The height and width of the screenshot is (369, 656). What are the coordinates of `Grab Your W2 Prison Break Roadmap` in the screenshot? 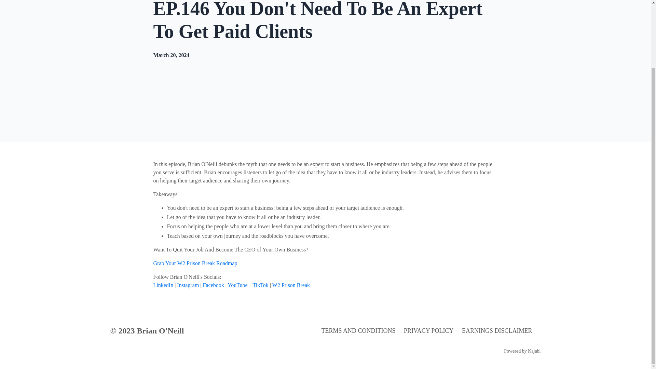 It's located at (195, 263).